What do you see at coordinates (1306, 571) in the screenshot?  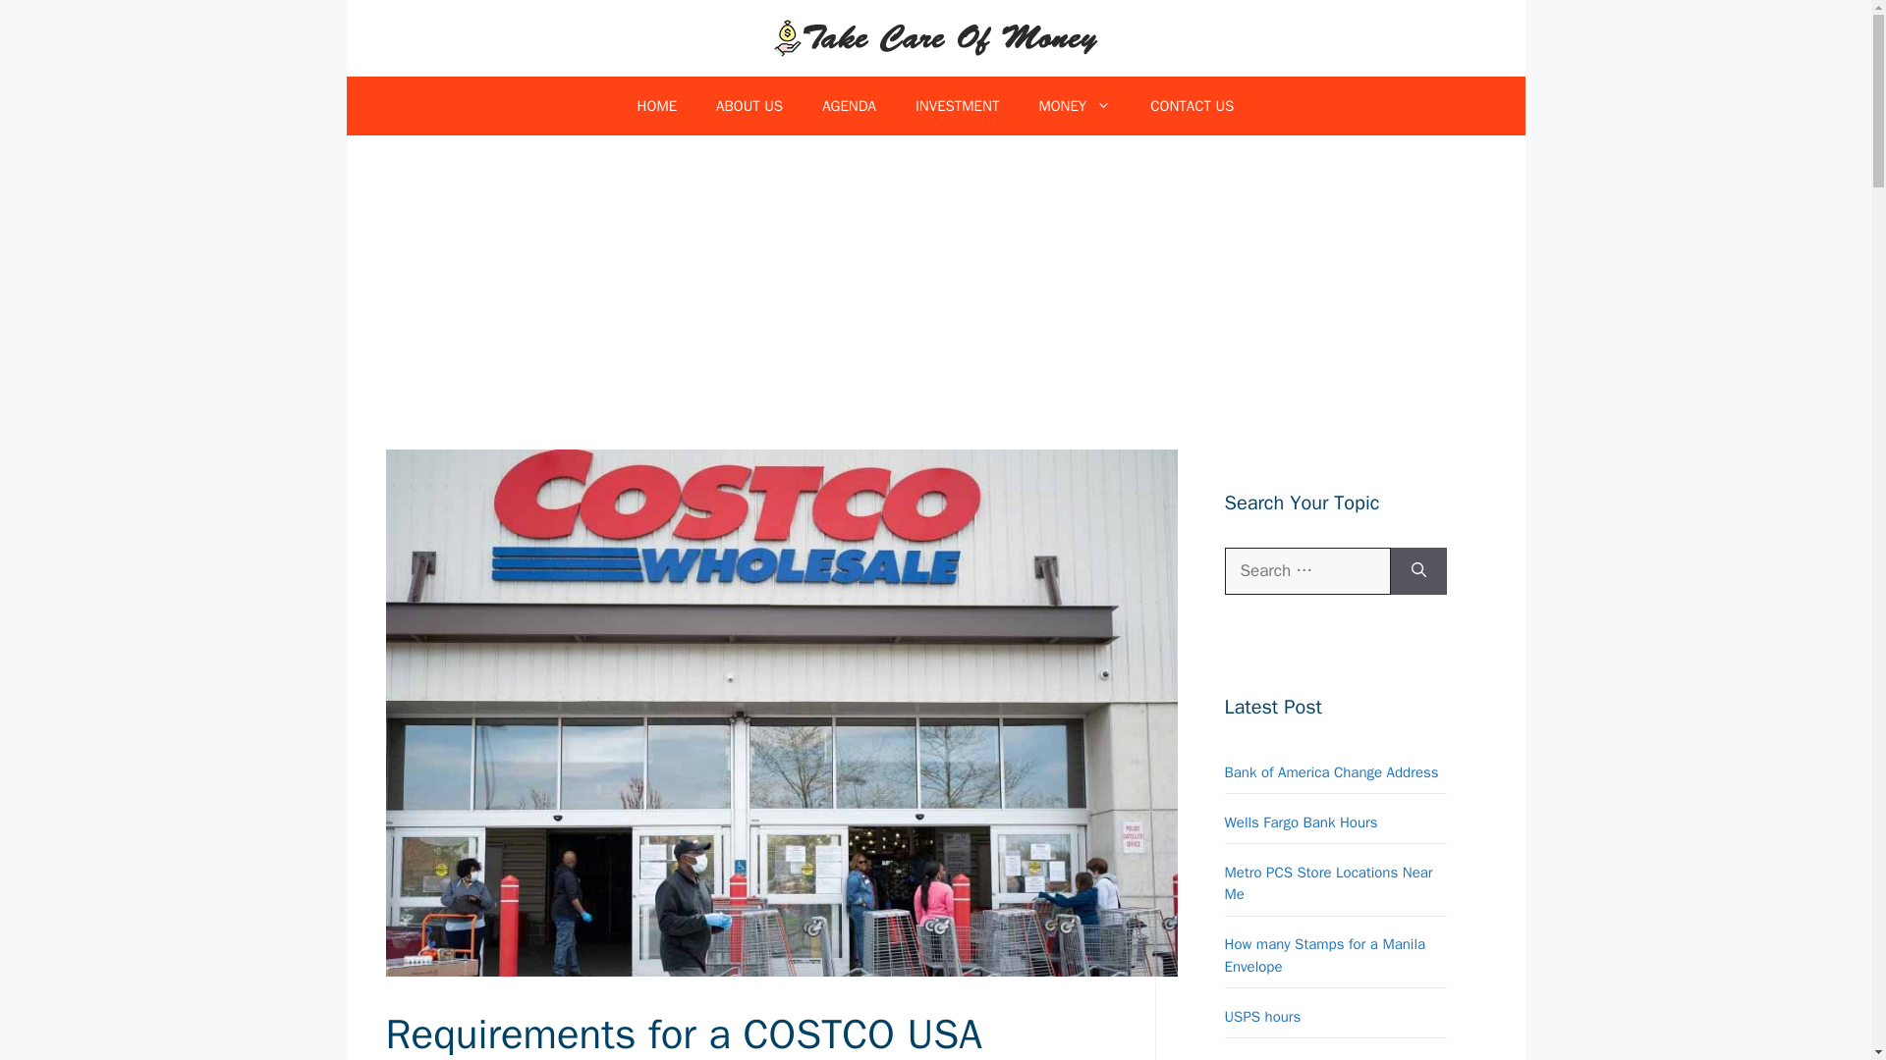 I see `Search for:` at bounding box center [1306, 571].